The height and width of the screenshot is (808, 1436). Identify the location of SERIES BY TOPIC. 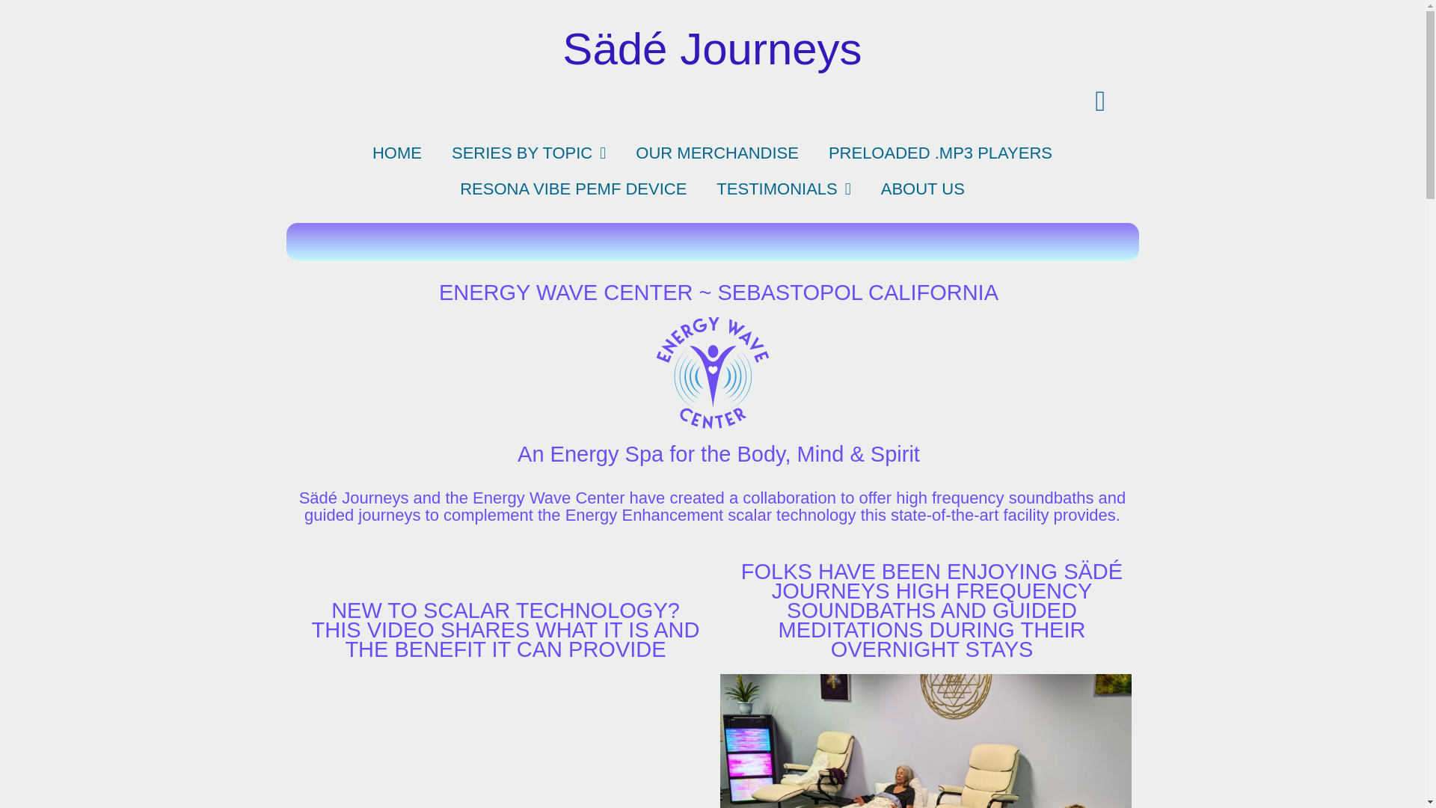
(528, 153).